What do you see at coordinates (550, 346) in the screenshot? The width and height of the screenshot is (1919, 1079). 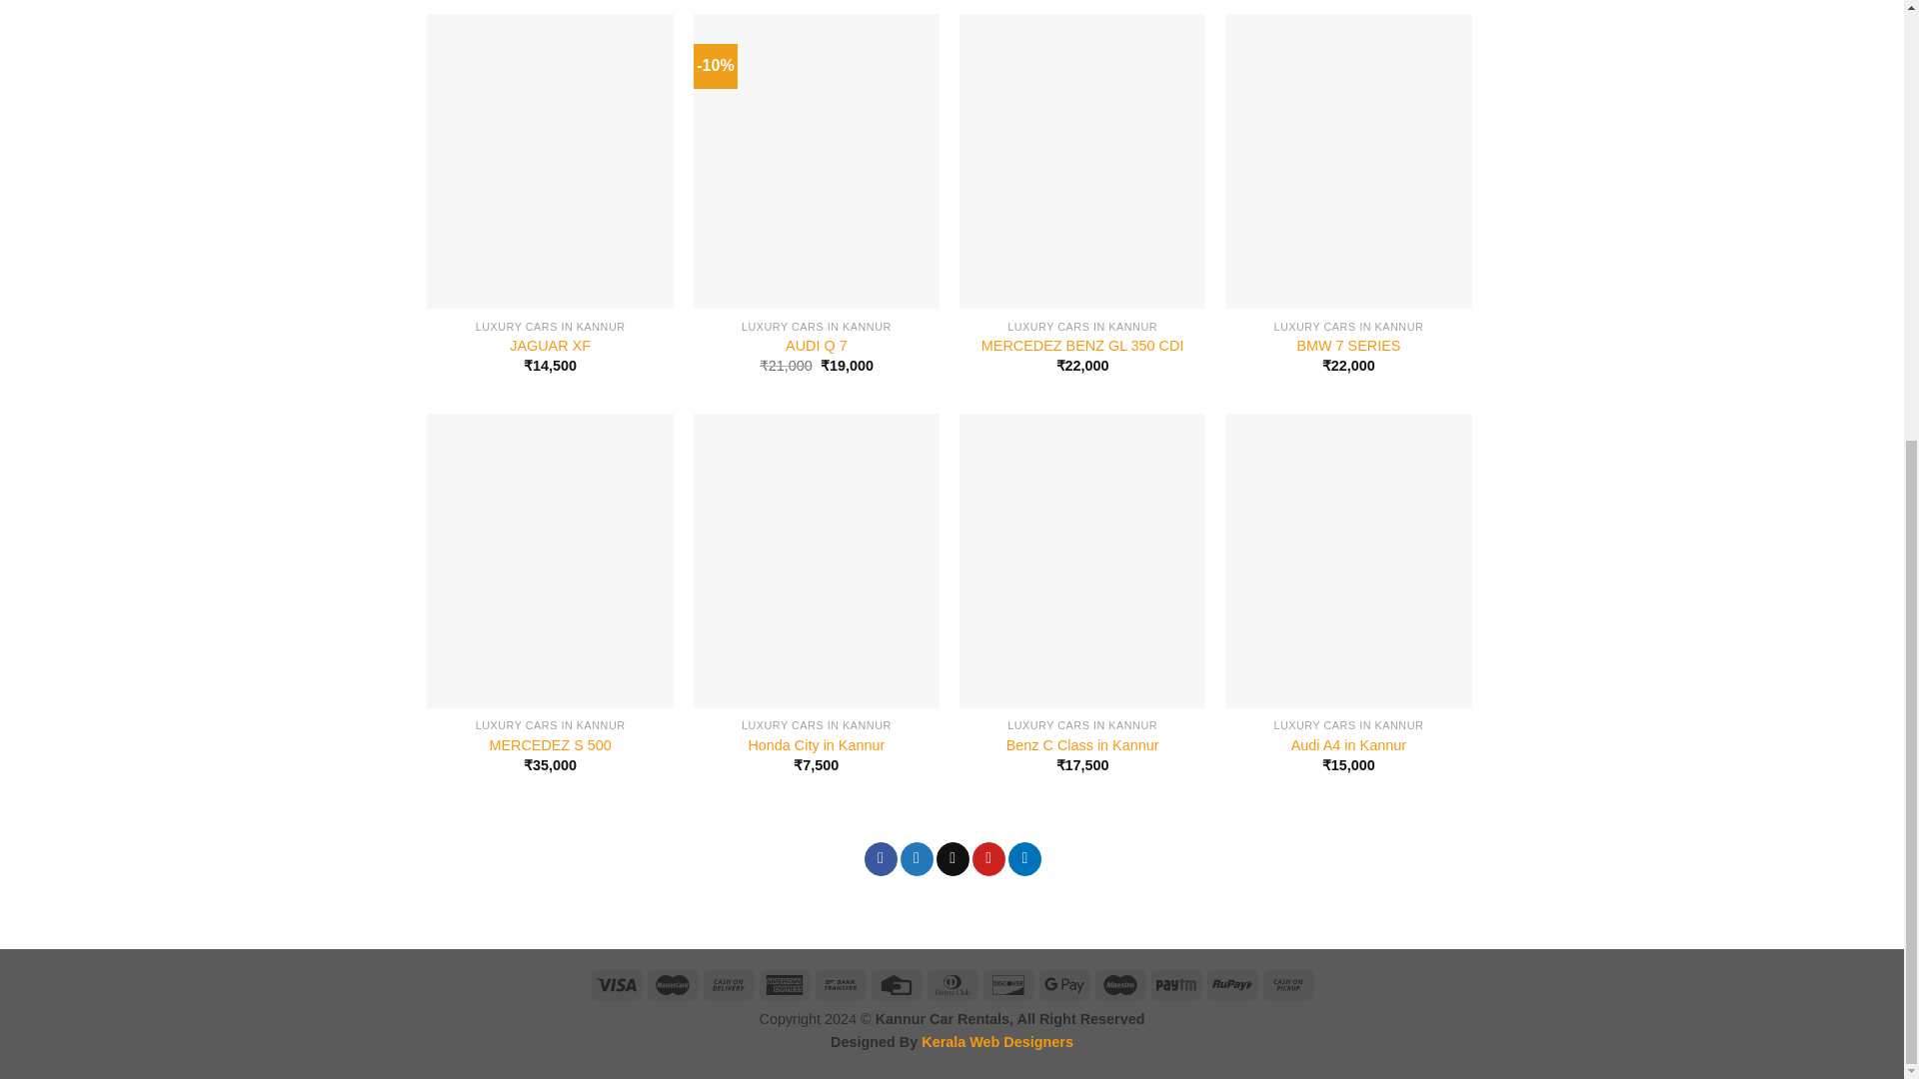 I see `JAGUAR XF` at bounding box center [550, 346].